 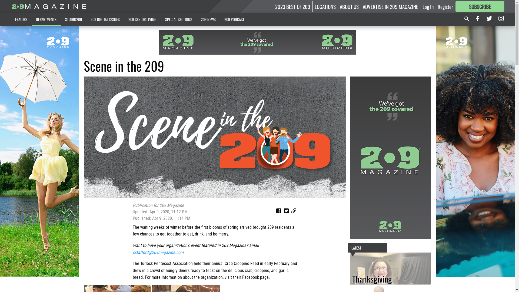 I want to click on Log In, so click(x=428, y=6).